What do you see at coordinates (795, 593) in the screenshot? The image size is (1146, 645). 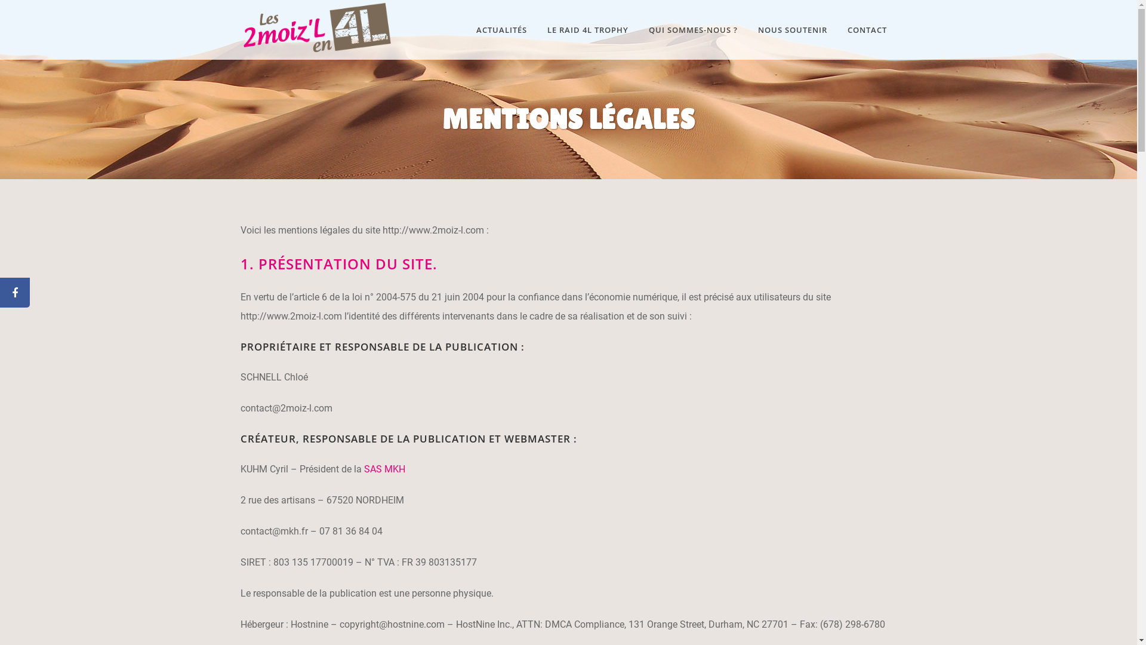 I see `Contact` at bounding box center [795, 593].